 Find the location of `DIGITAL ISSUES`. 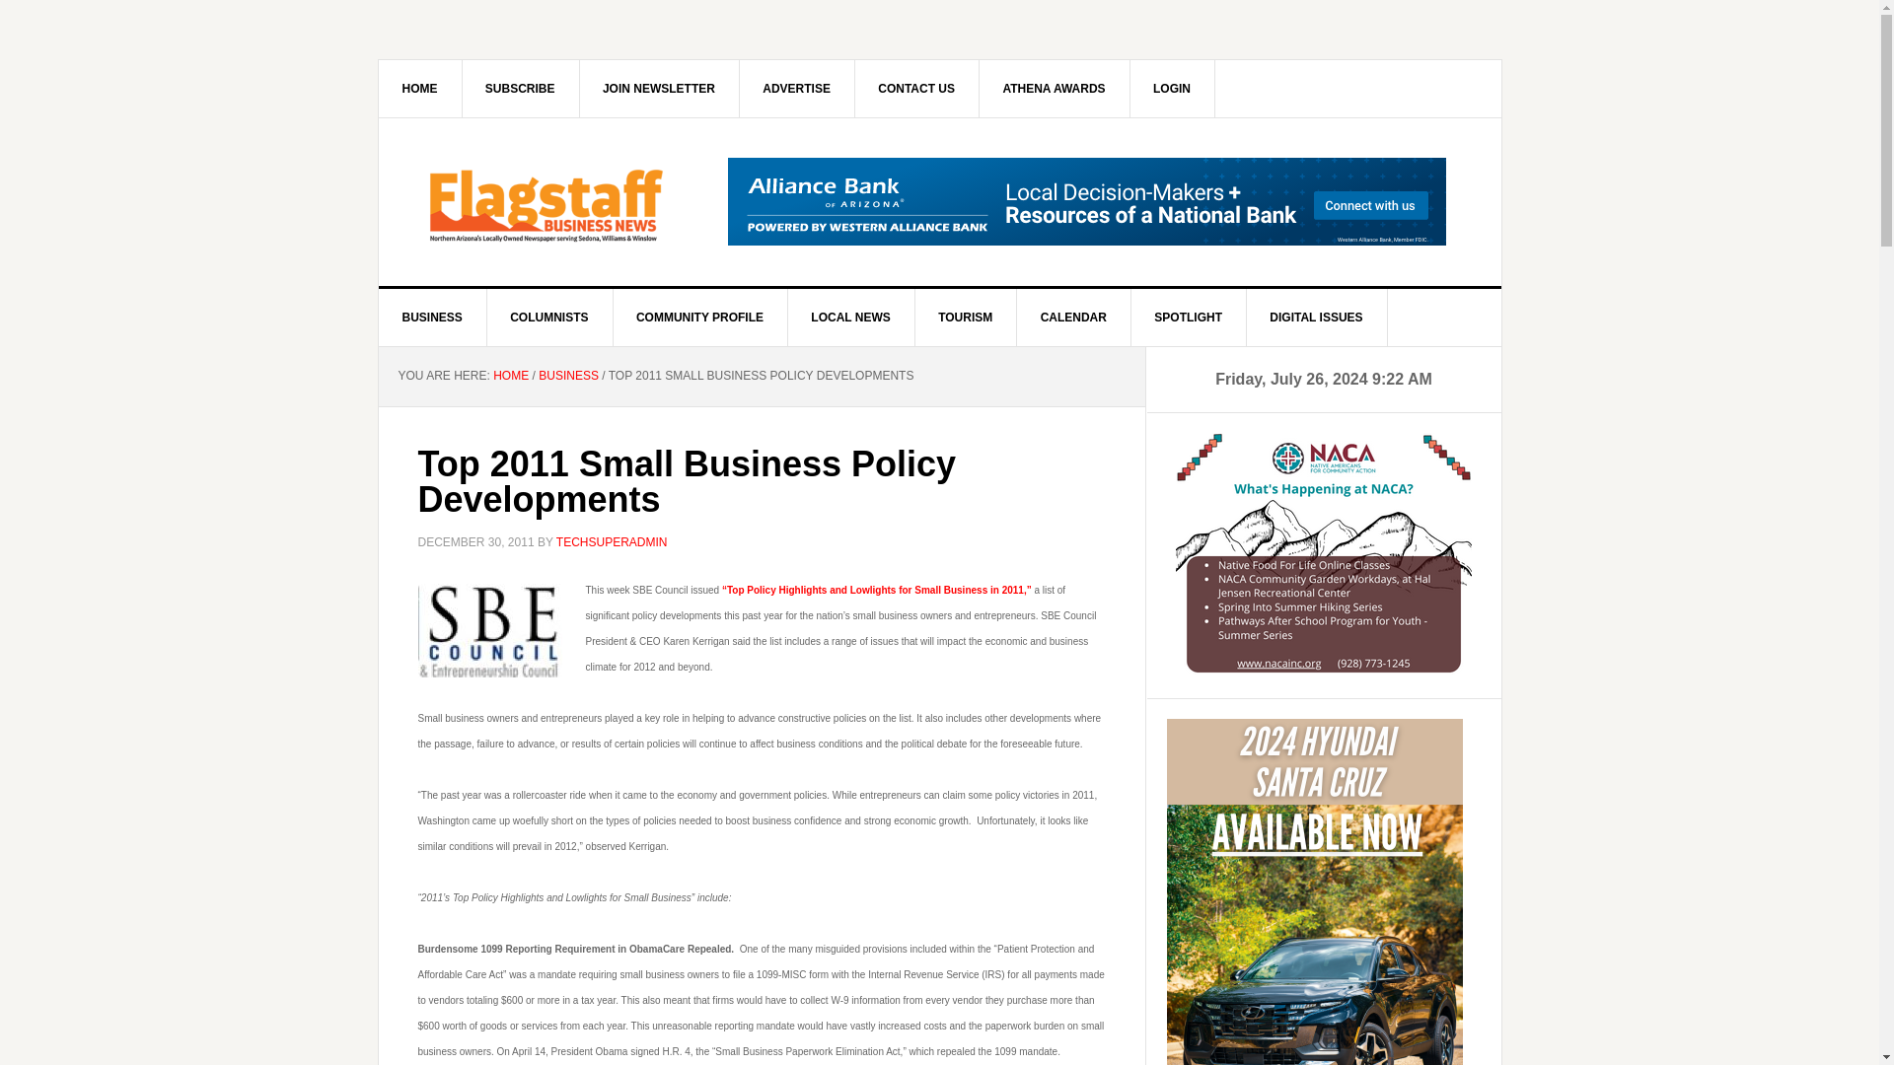

DIGITAL ISSUES is located at coordinates (1316, 318).